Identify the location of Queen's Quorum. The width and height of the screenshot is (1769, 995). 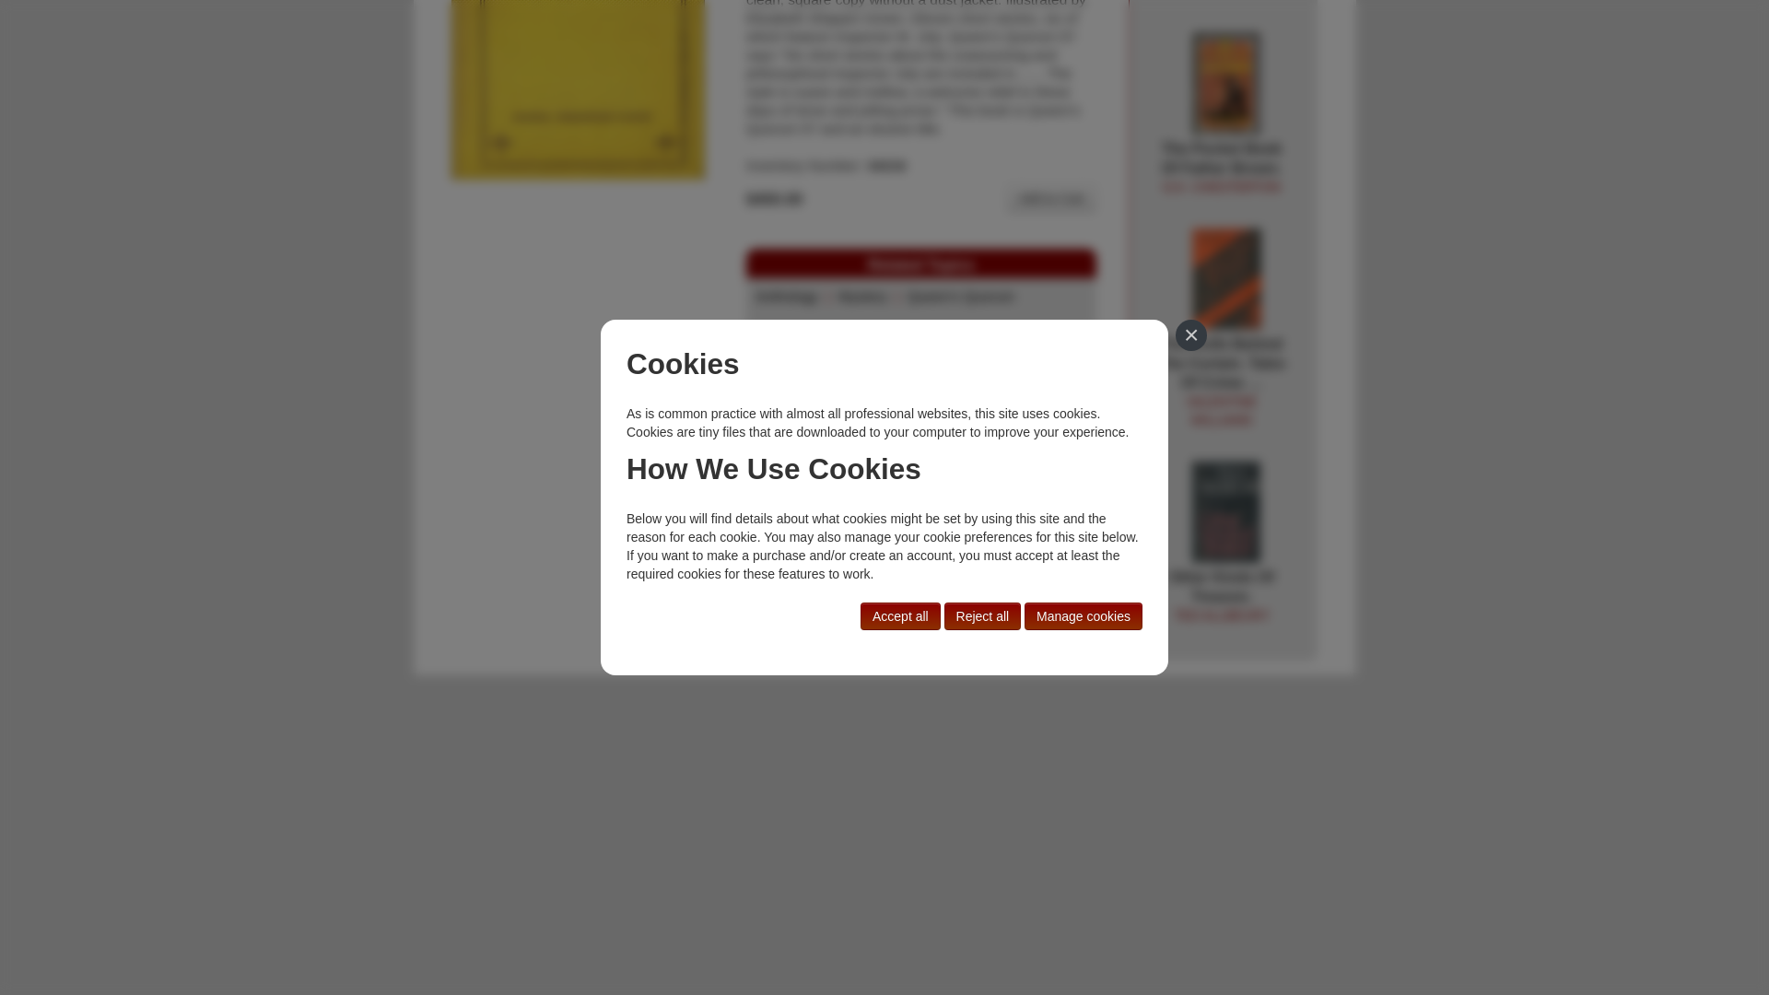
(1051, 197).